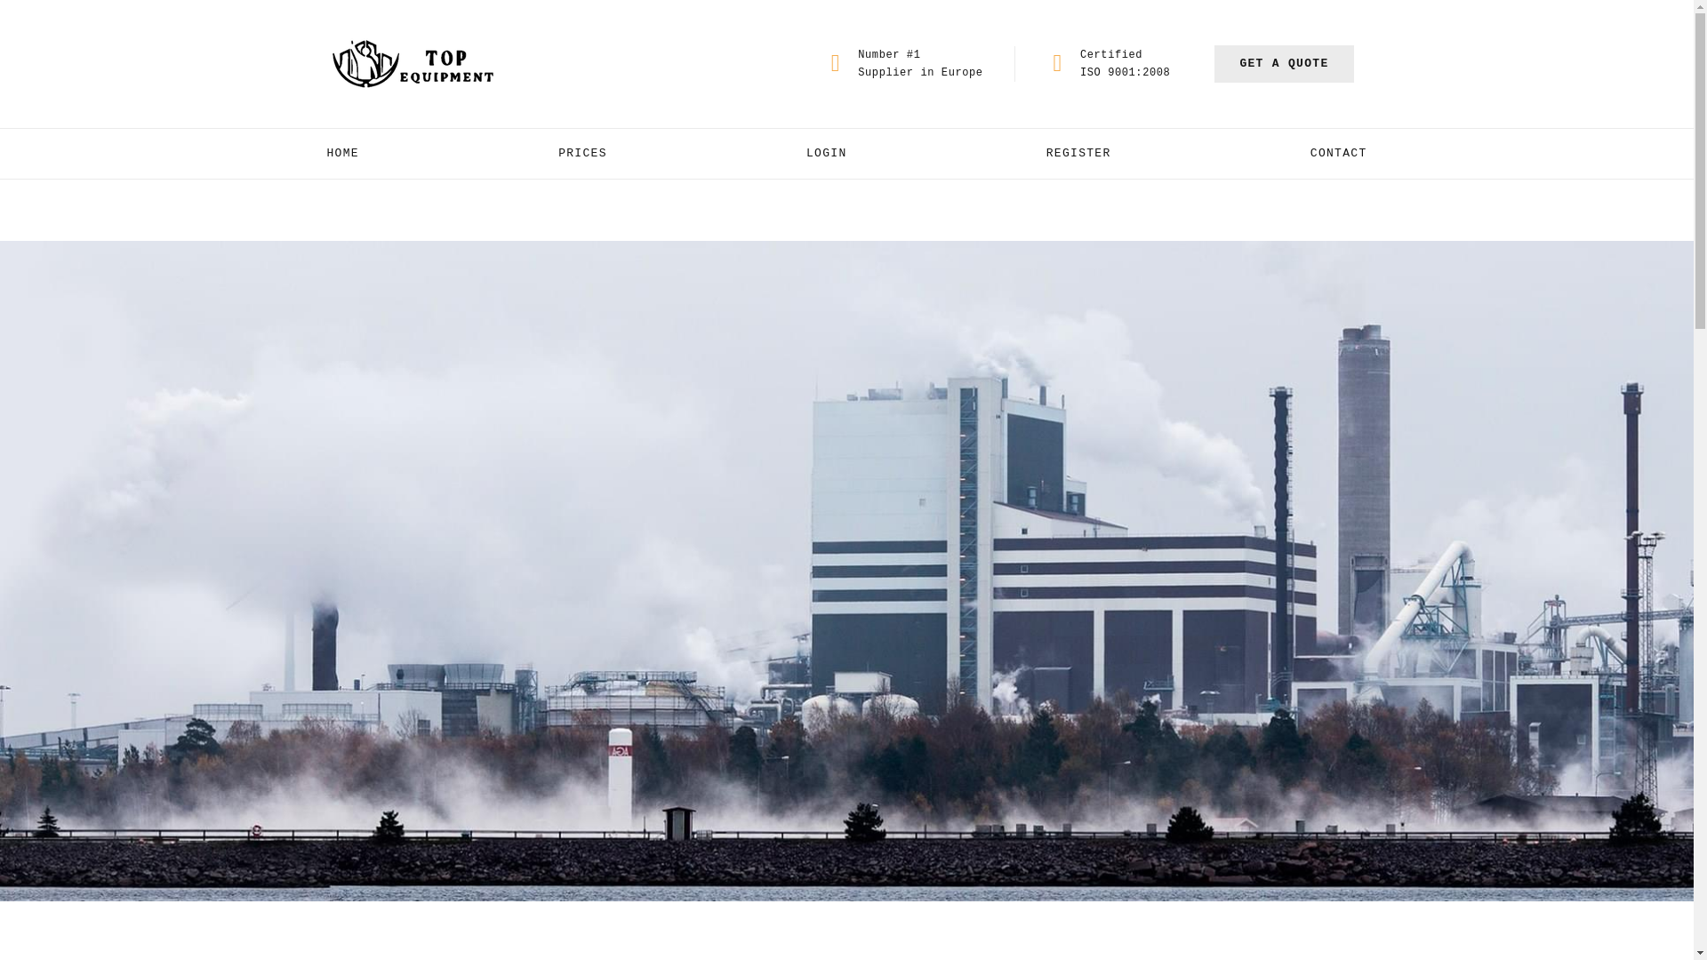 This screenshot has width=1707, height=960. Describe the element at coordinates (1078, 153) in the screenshot. I see `REGISTER` at that location.